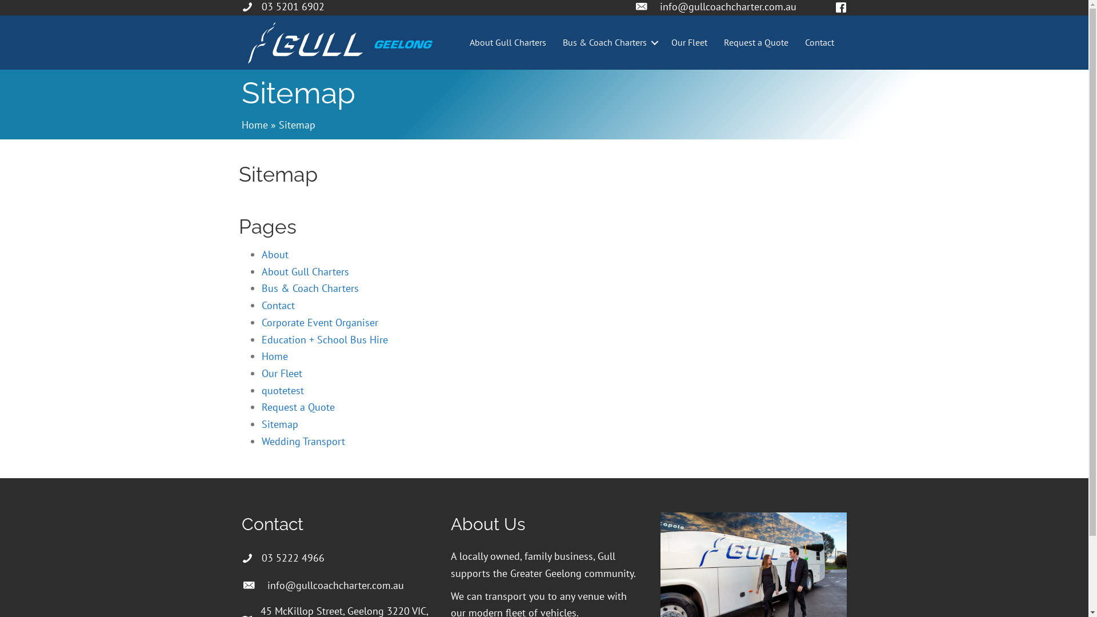 The width and height of the screenshot is (1097, 617). I want to click on  , so click(658, 7).